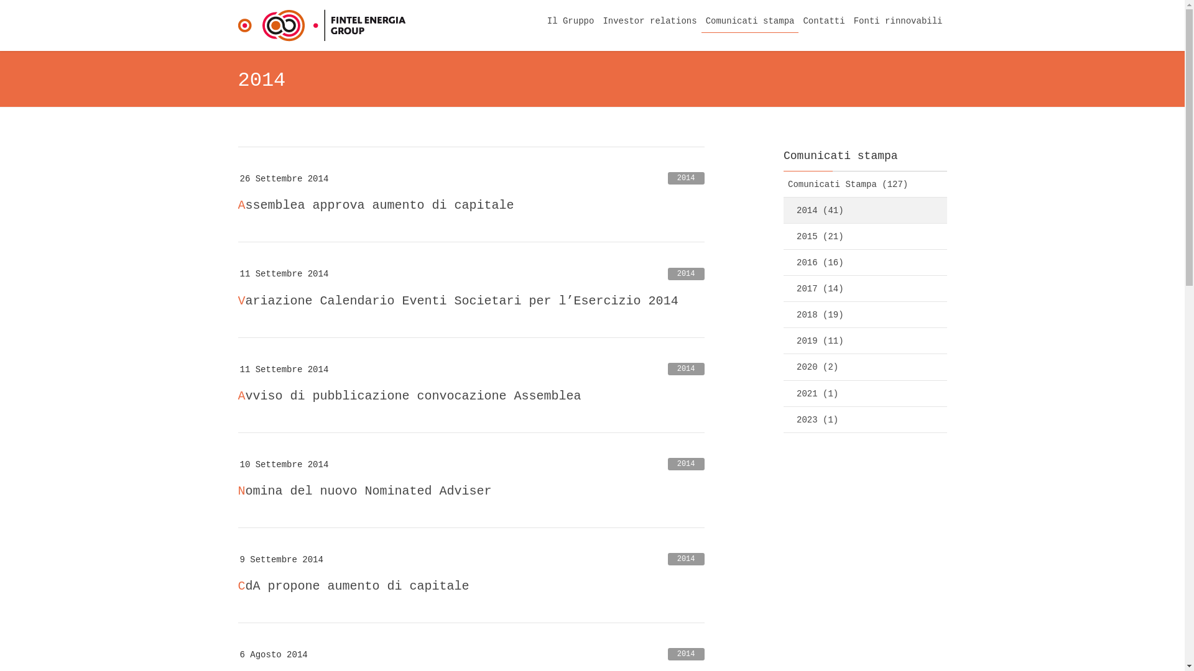 This screenshot has height=671, width=1194. Describe the element at coordinates (866, 341) in the screenshot. I see `2019 (11)` at that location.